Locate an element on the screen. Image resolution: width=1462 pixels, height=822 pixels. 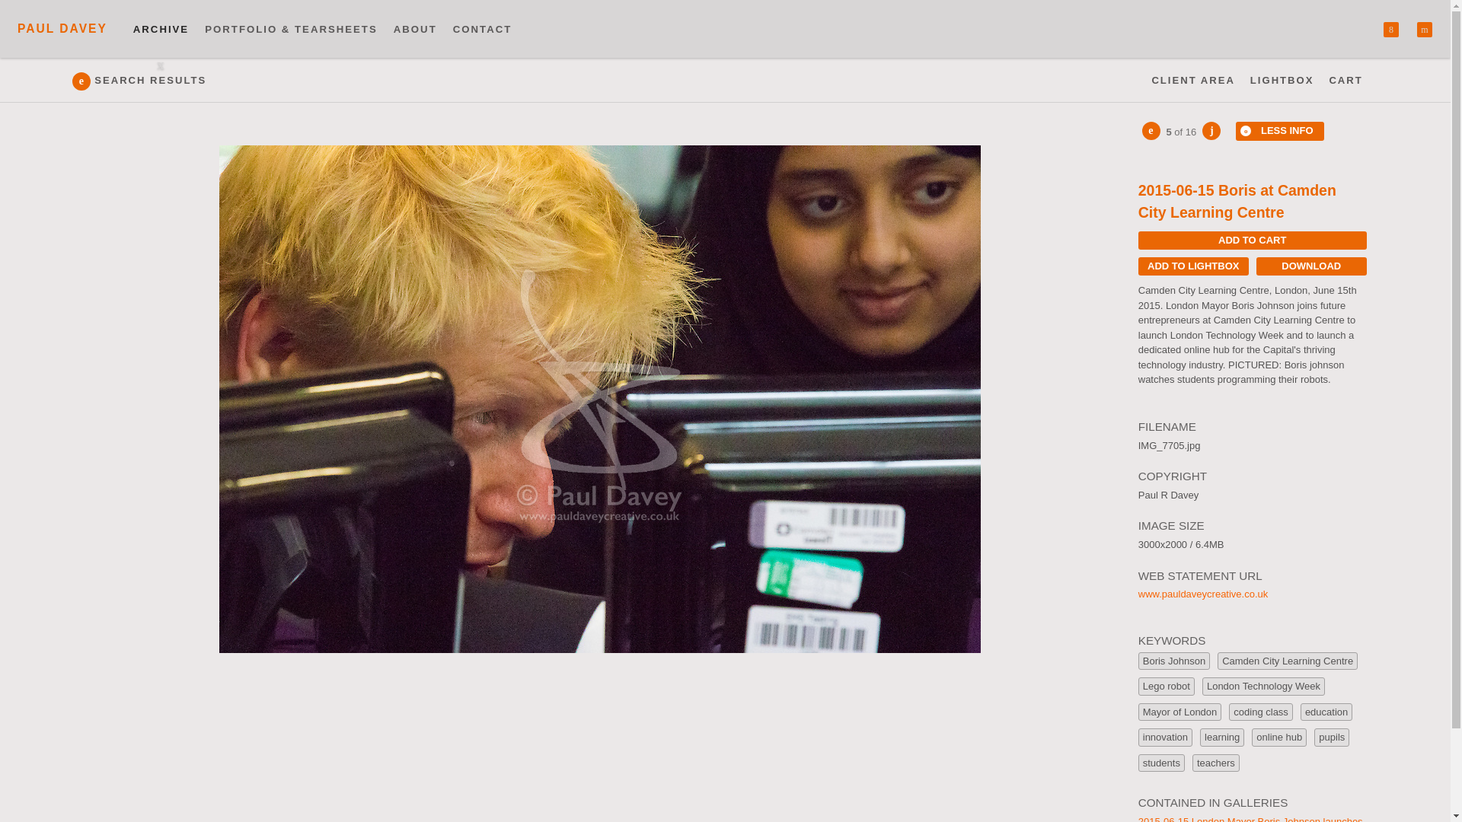
pupils is located at coordinates (1332, 737).